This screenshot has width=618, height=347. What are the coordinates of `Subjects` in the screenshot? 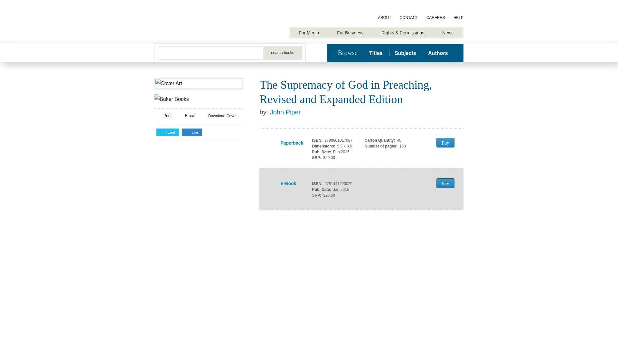 It's located at (405, 53).